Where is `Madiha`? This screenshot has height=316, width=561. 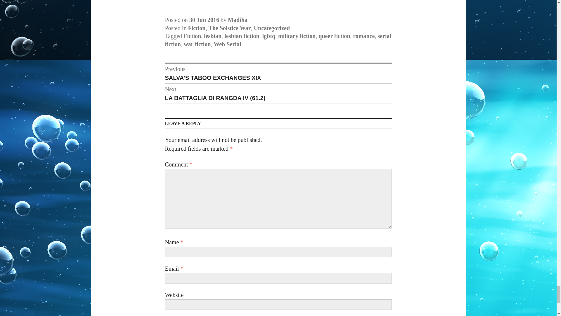
Madiha is located at coordinates (237, 20).